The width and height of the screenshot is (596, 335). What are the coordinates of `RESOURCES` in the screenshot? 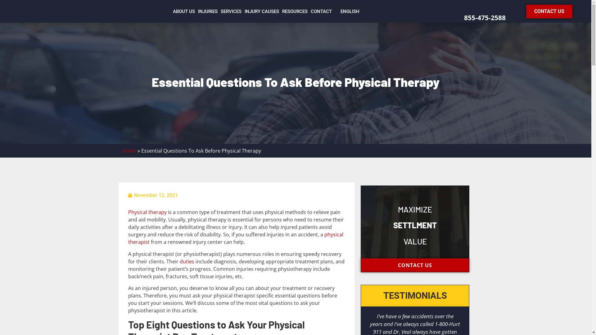 It's located at (295, 11).